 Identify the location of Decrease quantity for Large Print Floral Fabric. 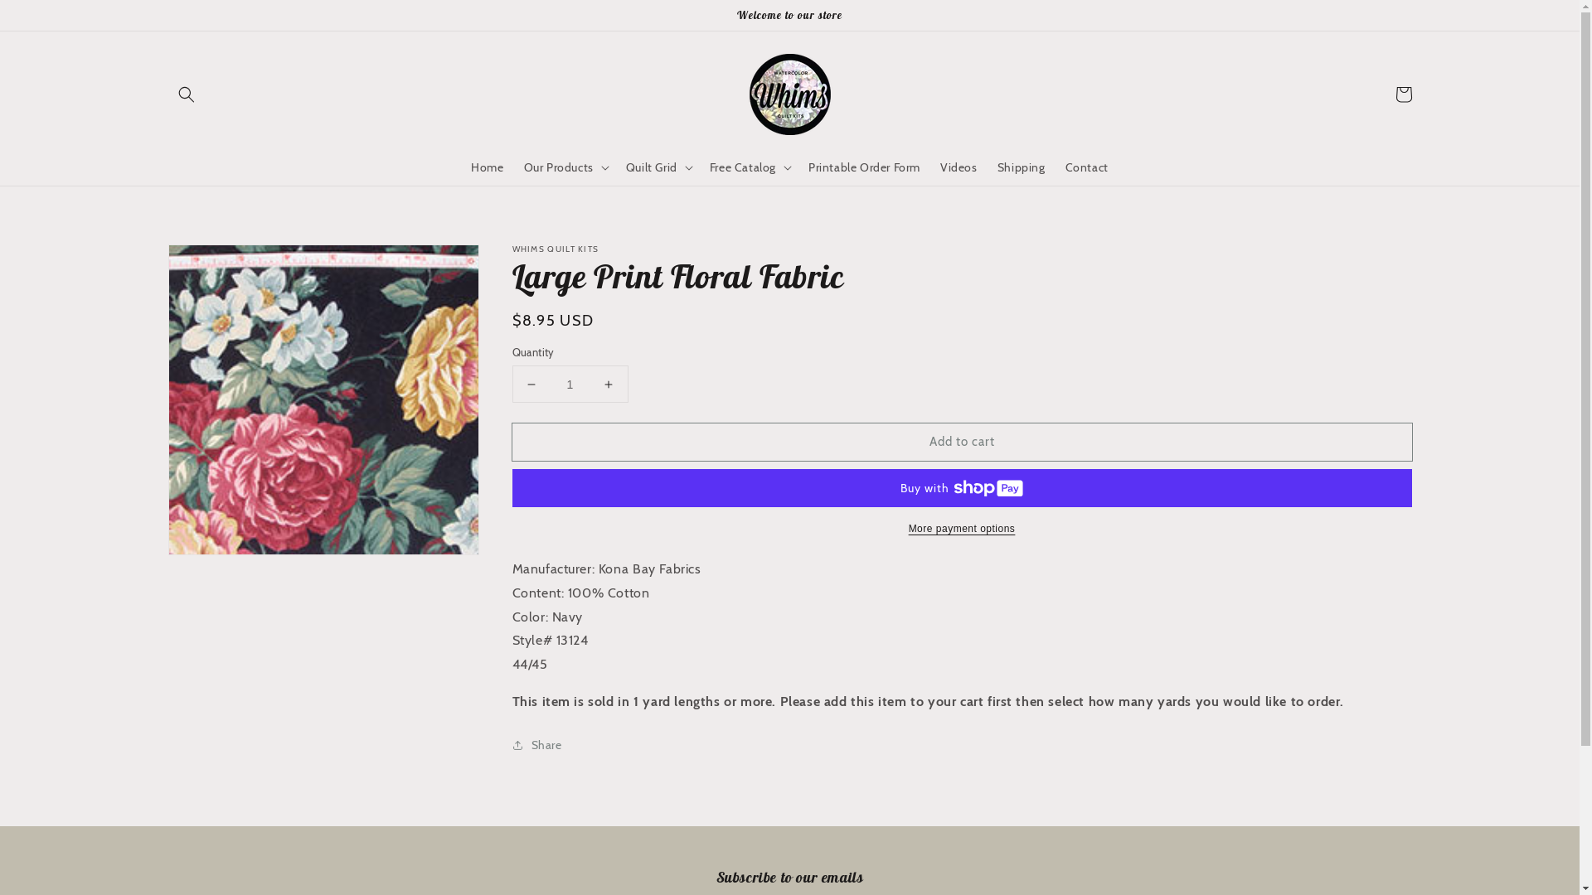
(531, 385).